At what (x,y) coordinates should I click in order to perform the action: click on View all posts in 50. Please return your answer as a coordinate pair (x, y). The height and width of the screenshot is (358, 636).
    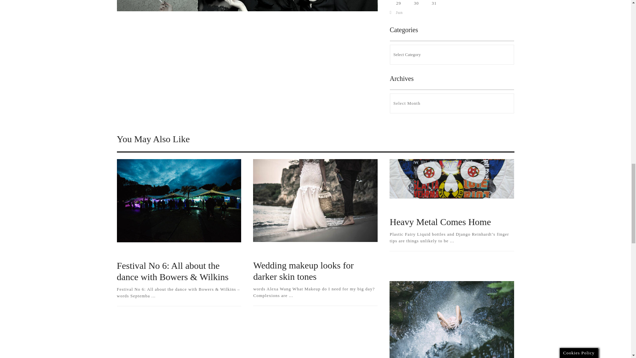
    Looking at the image, I should click on (400, 209).